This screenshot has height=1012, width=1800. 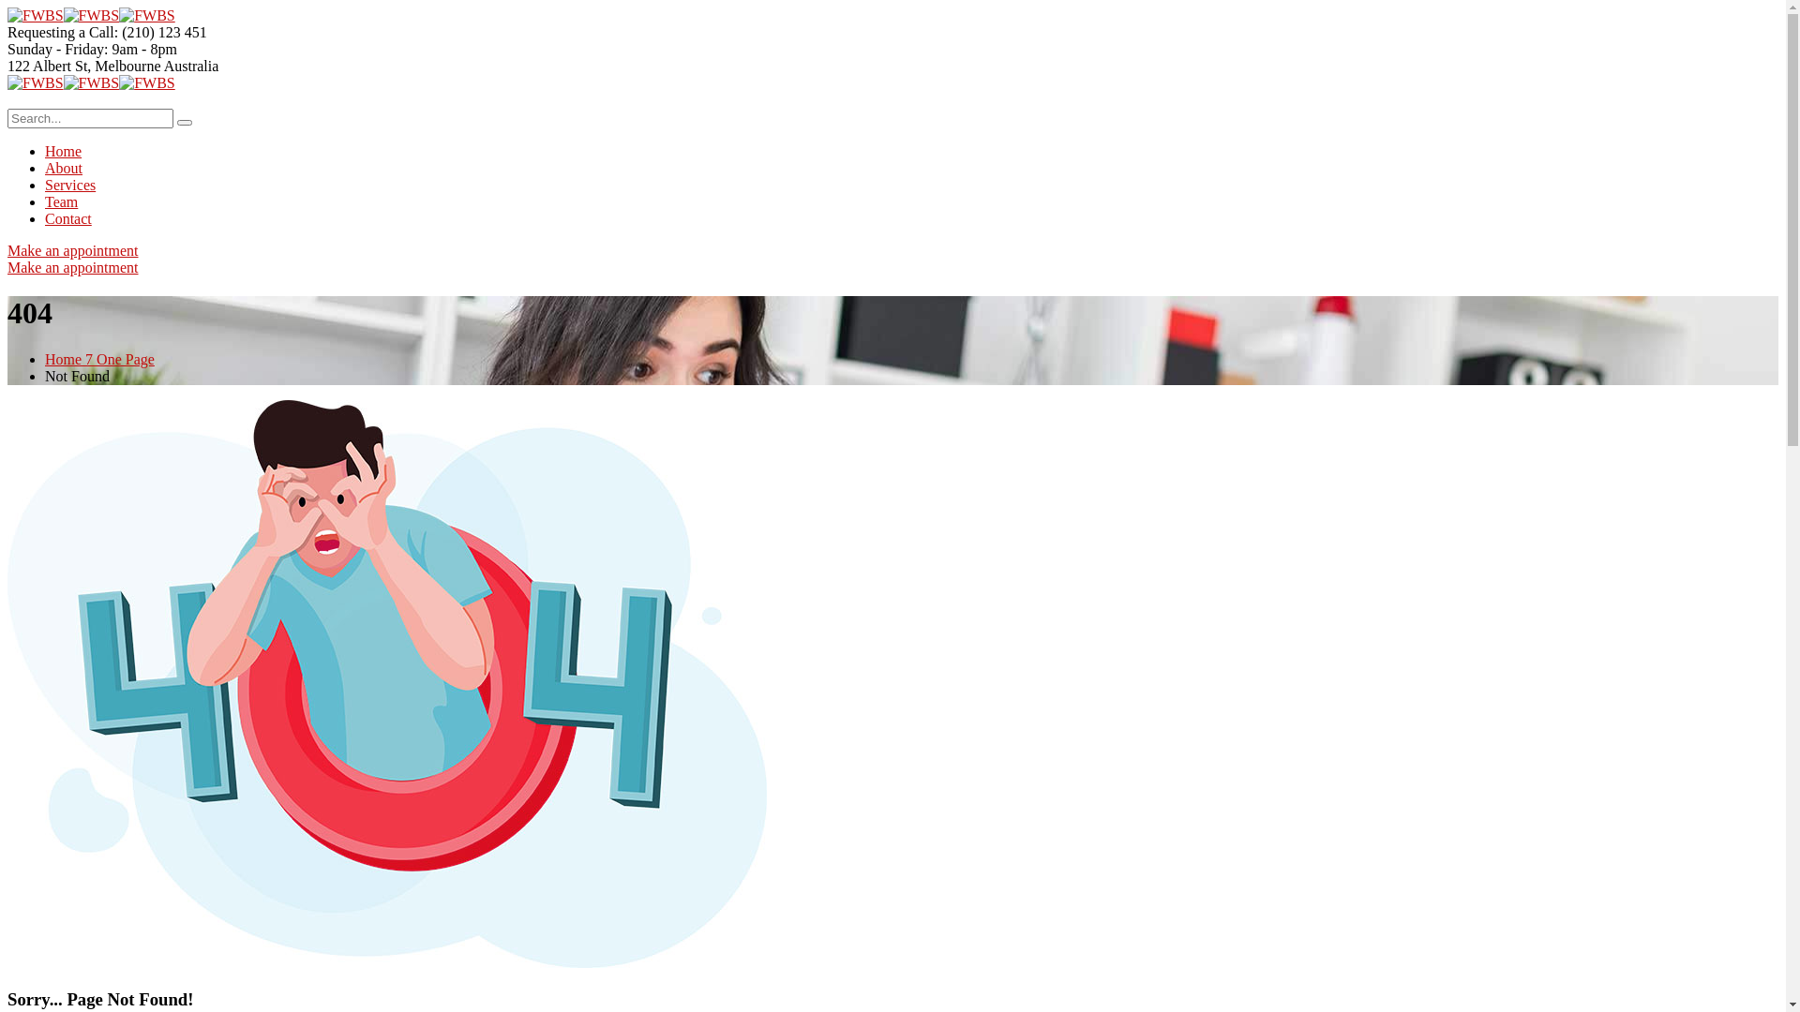 I want to click on FWBS, so click(x=92, y=15).